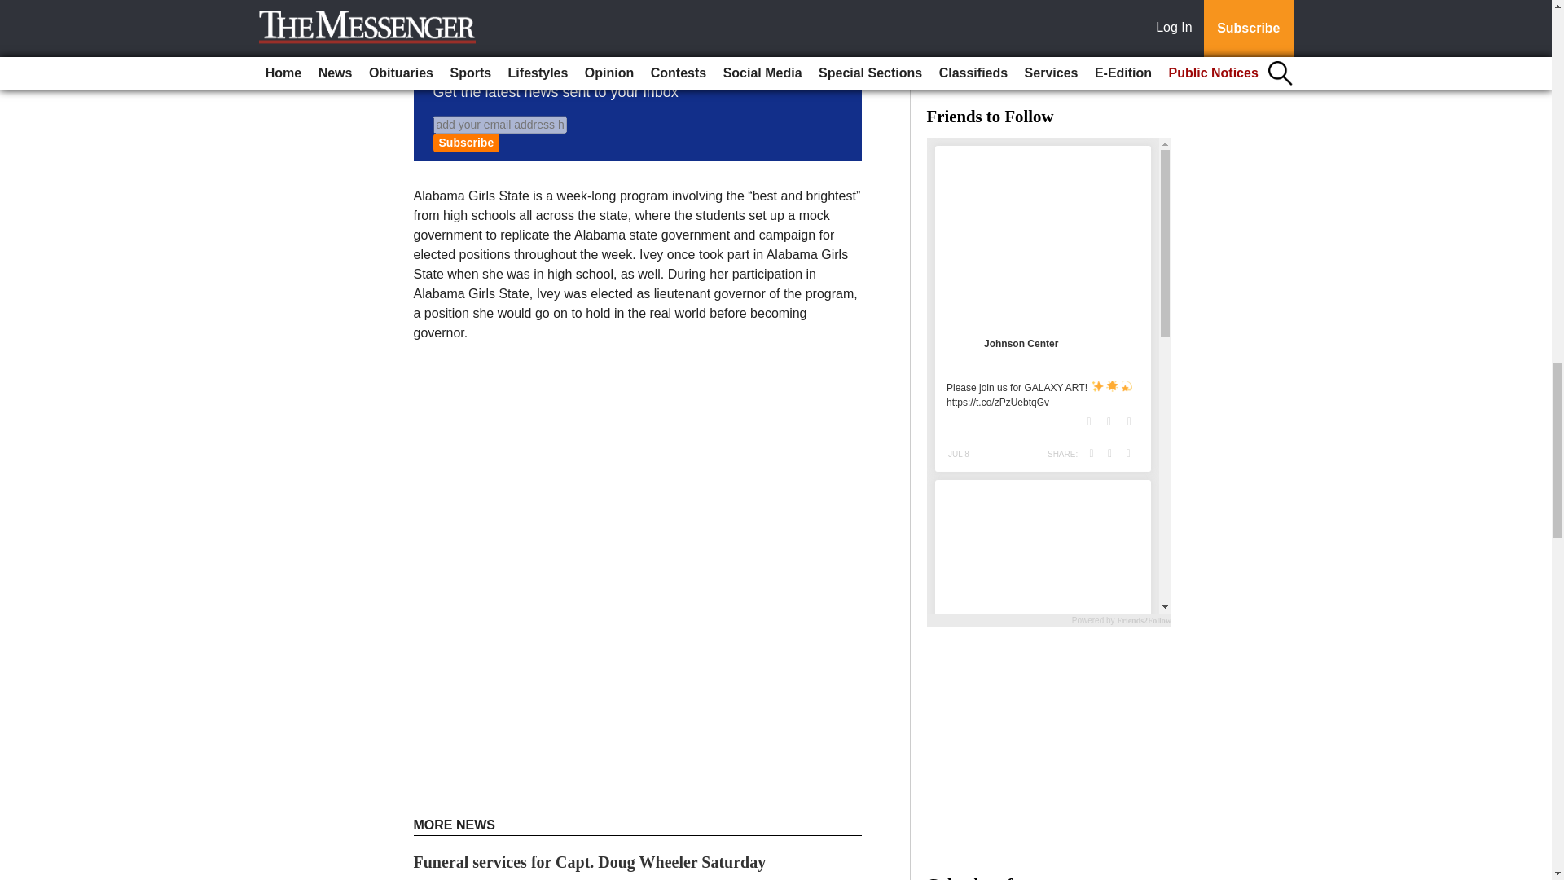 The width and height of the screenshot is (1564, 880). What do you see at coordinates (466, 143) in the screenshot?
I see `Subscribe` at bounding box center [466, 143].